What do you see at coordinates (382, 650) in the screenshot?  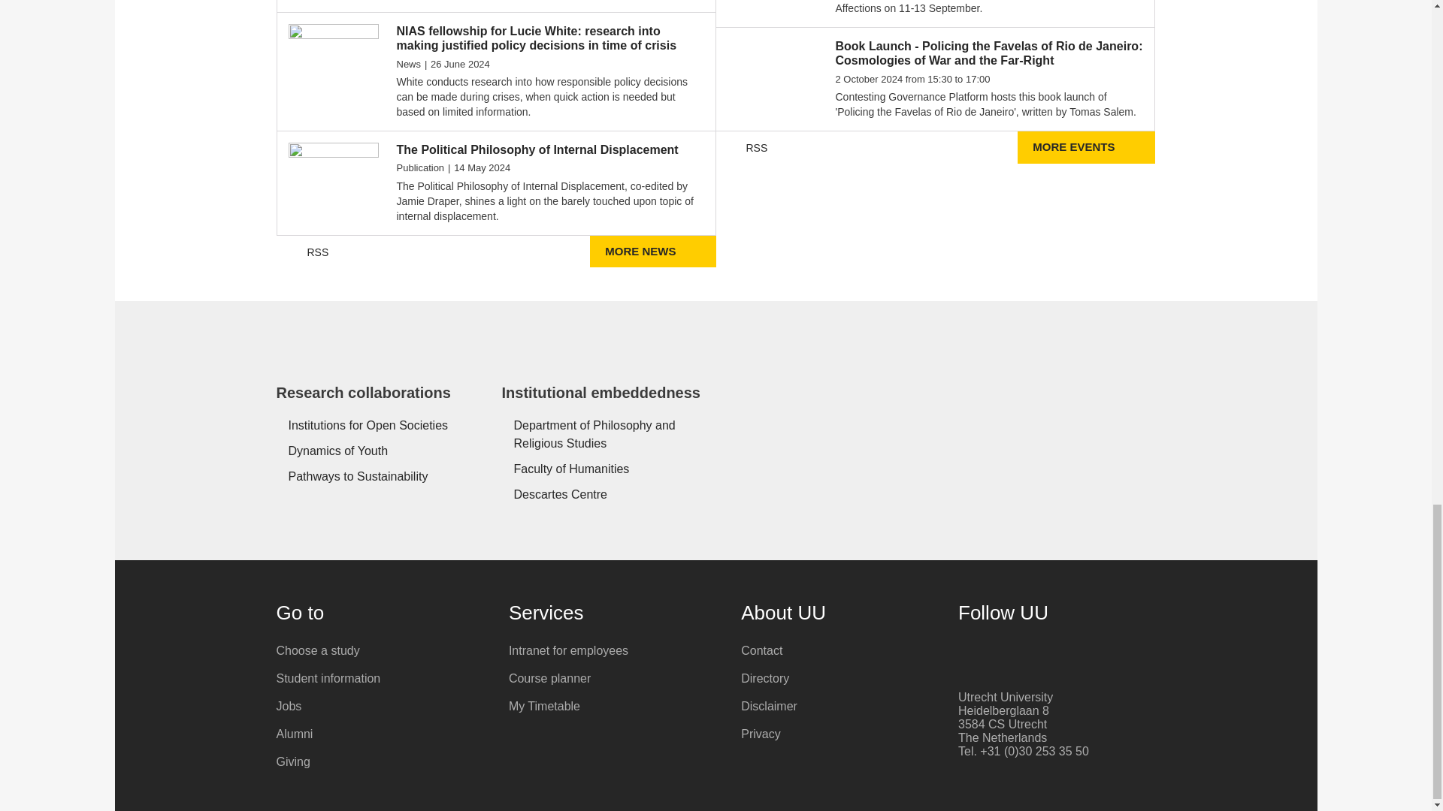 I see `Choose a study` at bounding box center [382, 650].